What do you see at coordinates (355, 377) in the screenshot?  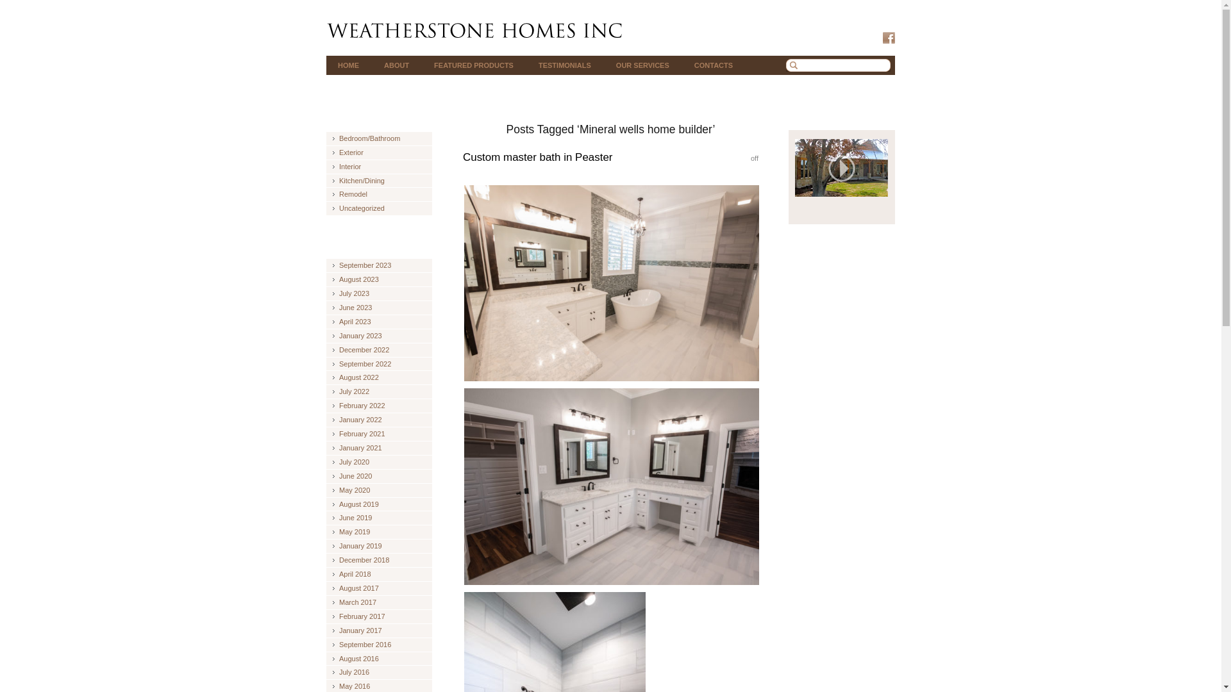 I see `August 2022` at bounding box center [355, 377].